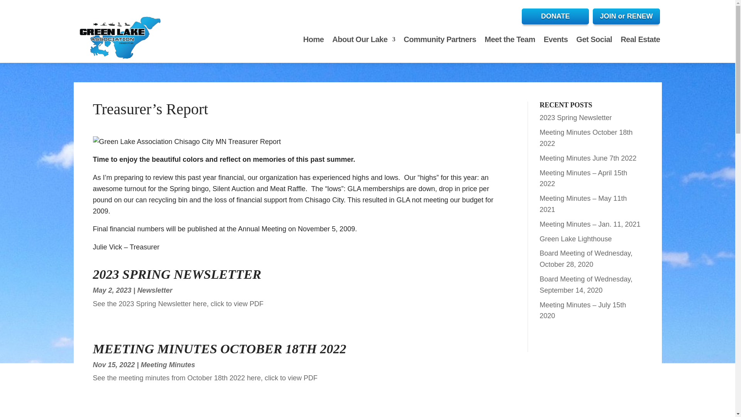  What do you see at coordinates (177, 274) in the screenshot?
I see `2023 SPRING NEWSLETTER` at bounding box center [177, 274].